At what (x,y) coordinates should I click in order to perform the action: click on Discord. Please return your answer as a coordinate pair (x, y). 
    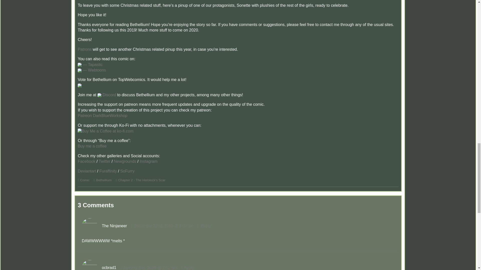
    Looking at the image, I should click on (107, 95).